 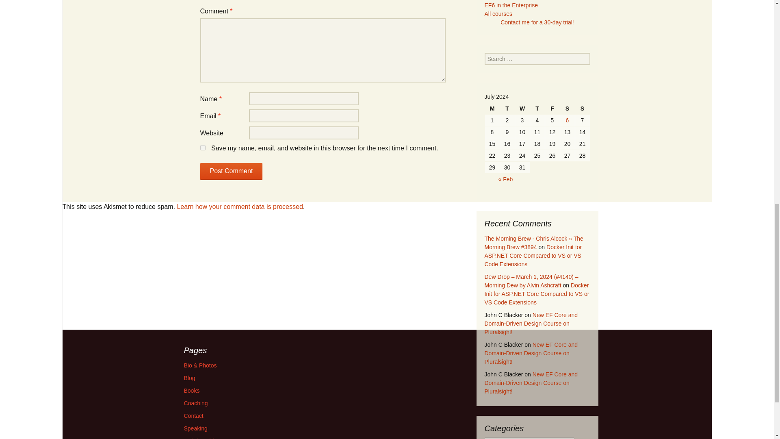 What do you see at coordinates (202, 148) in the screenshot?
I see `yes` at bounding box center [202, 148].